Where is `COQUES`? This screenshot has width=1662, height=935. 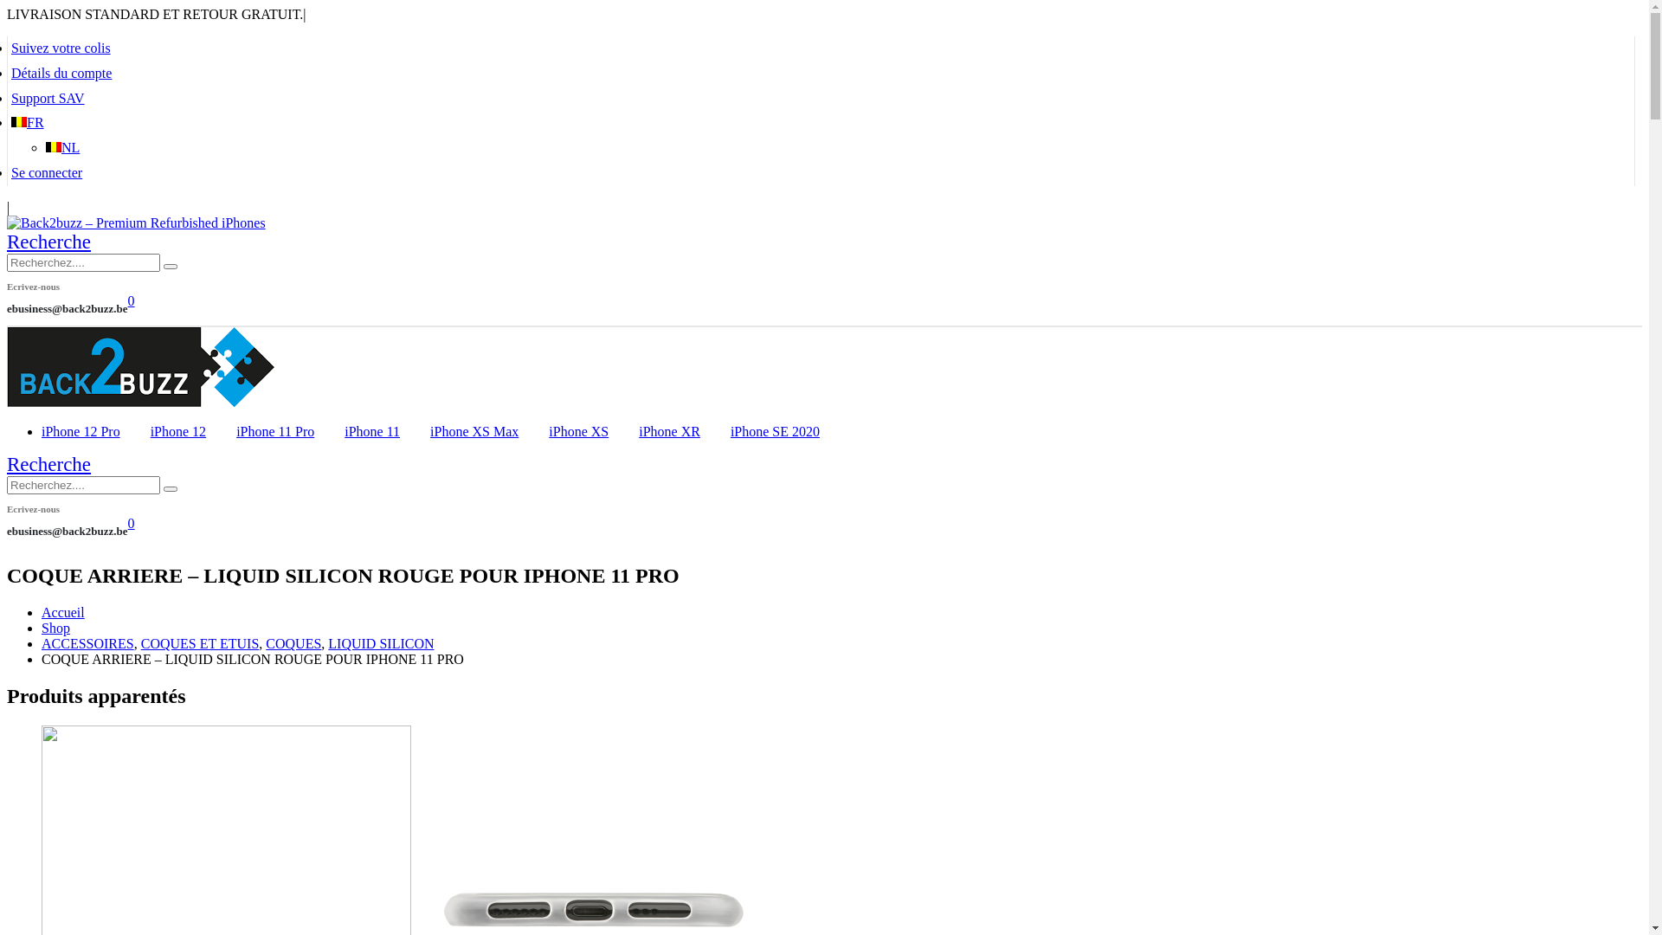 COQUES is located at coordinates (293, 644).